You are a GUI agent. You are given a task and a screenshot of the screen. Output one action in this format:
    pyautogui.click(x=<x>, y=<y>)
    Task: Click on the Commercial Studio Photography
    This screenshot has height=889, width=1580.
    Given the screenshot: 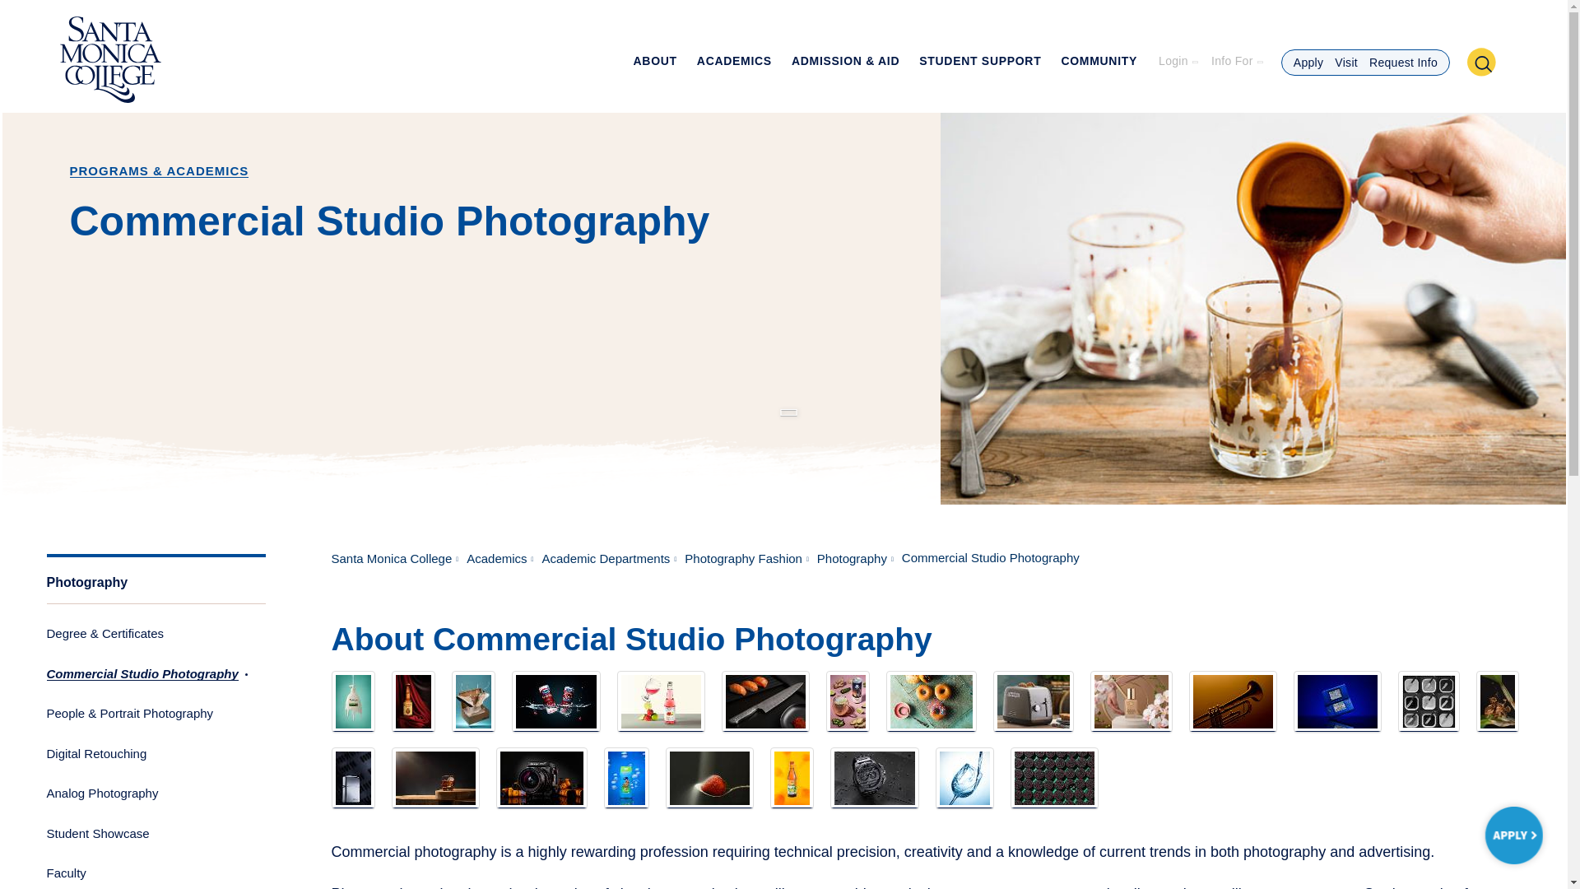 What is the action you would take?
    pyautogui.click(x=765, y=701)
    